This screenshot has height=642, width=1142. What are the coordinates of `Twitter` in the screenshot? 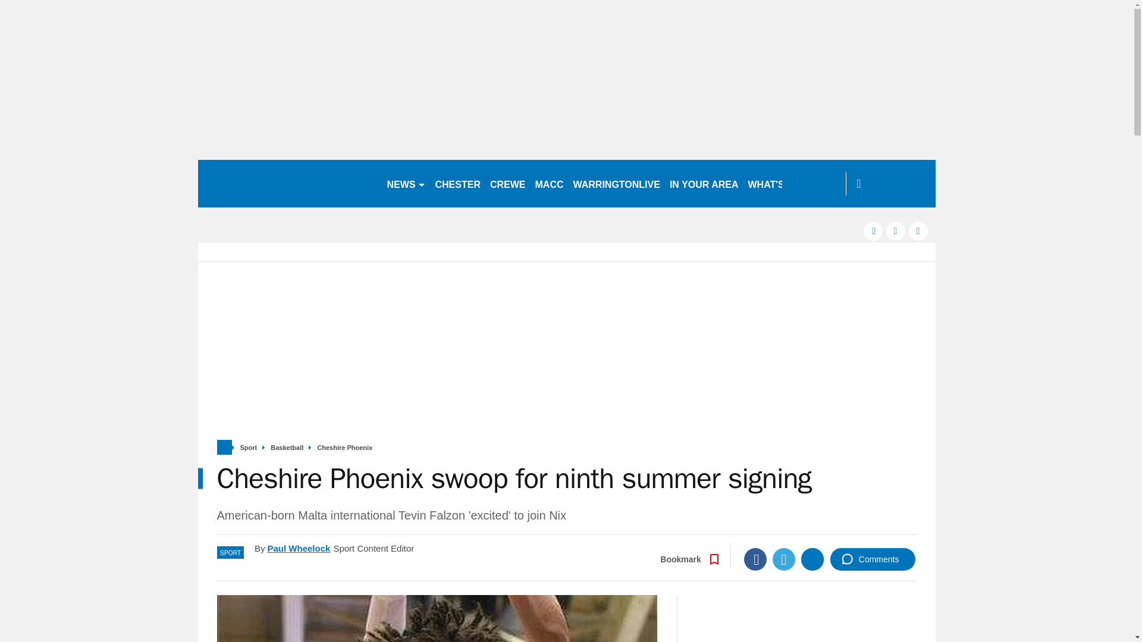 It's located at (784, 559).